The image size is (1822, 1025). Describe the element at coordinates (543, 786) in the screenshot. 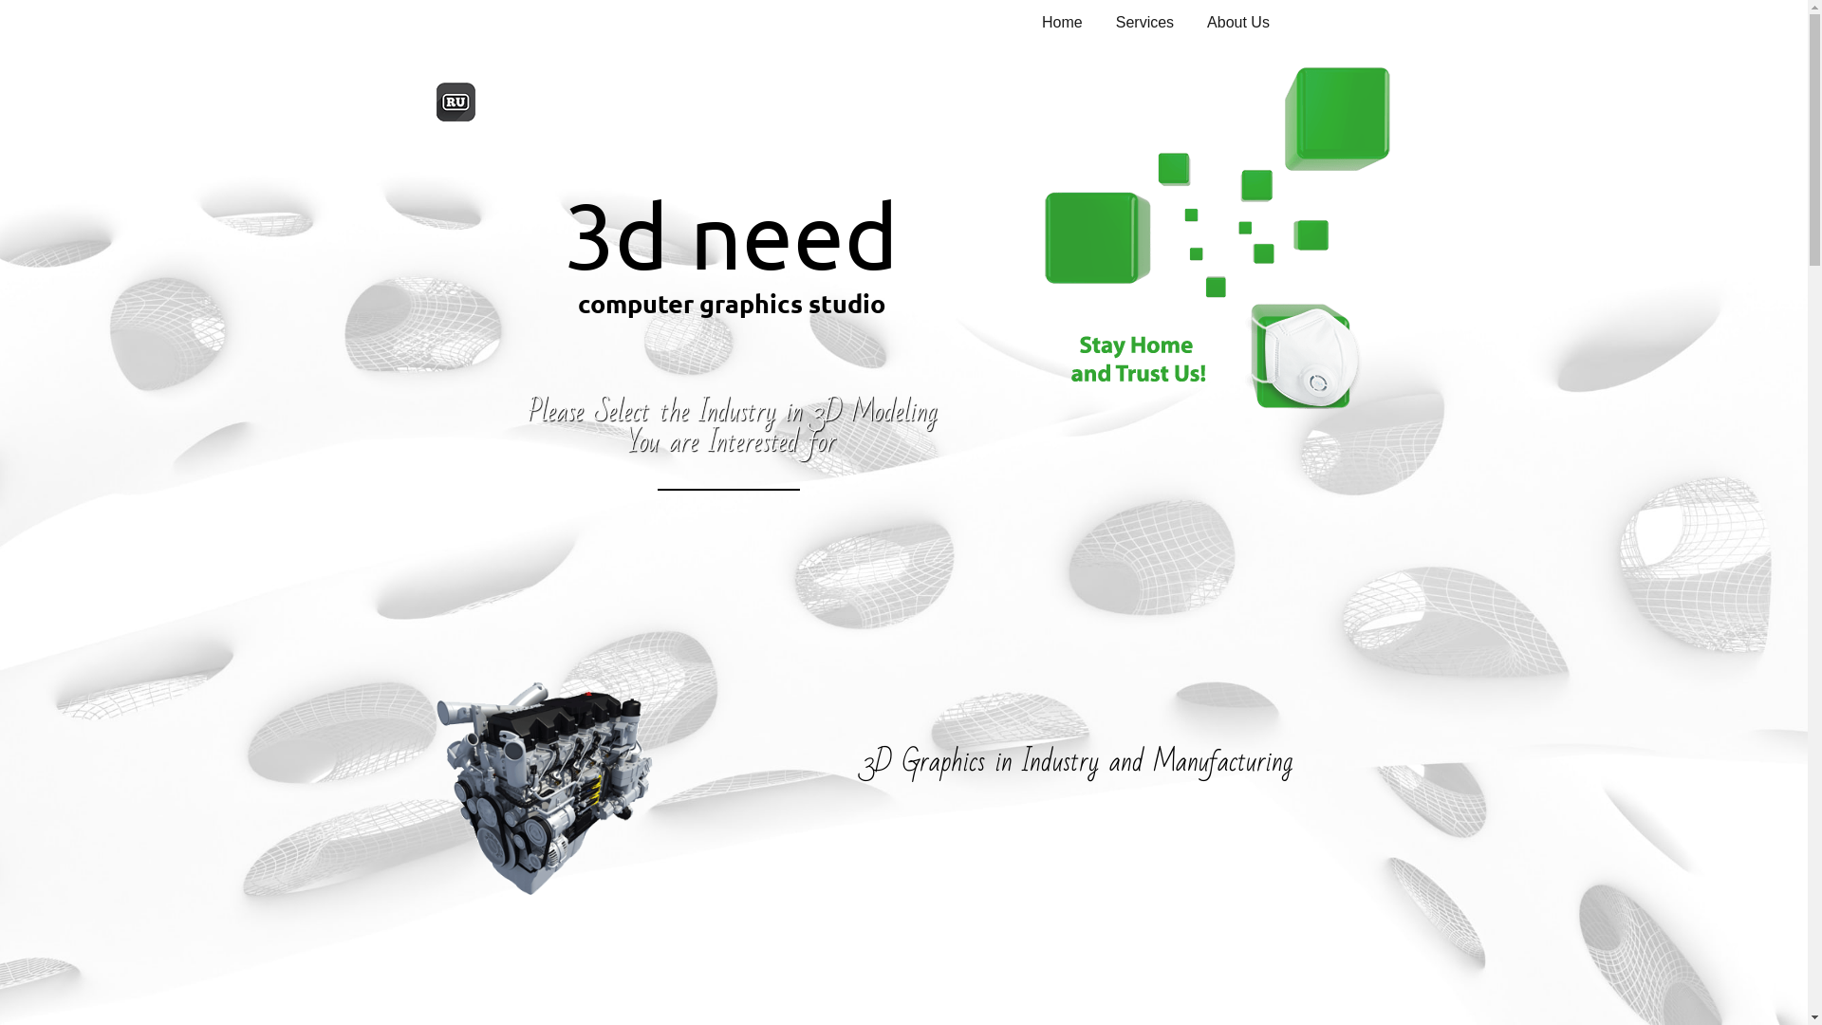

I see `Industrial and Manufacturers Products 3d Modeling Offers` at that location.